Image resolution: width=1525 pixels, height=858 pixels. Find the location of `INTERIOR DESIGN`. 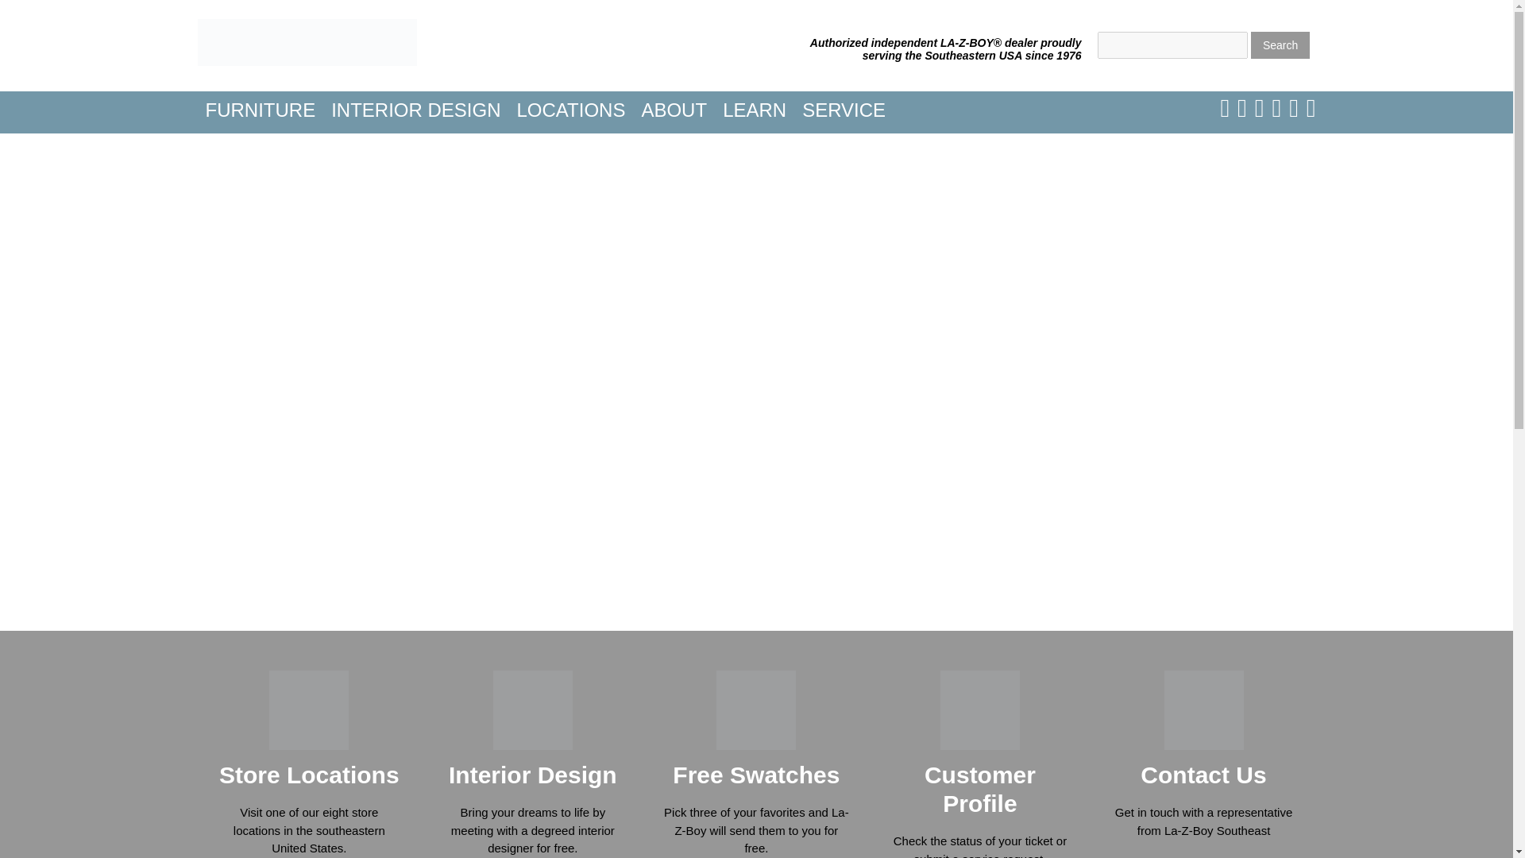

INTERIOR DESIGN is located at coordinates (415, 110).